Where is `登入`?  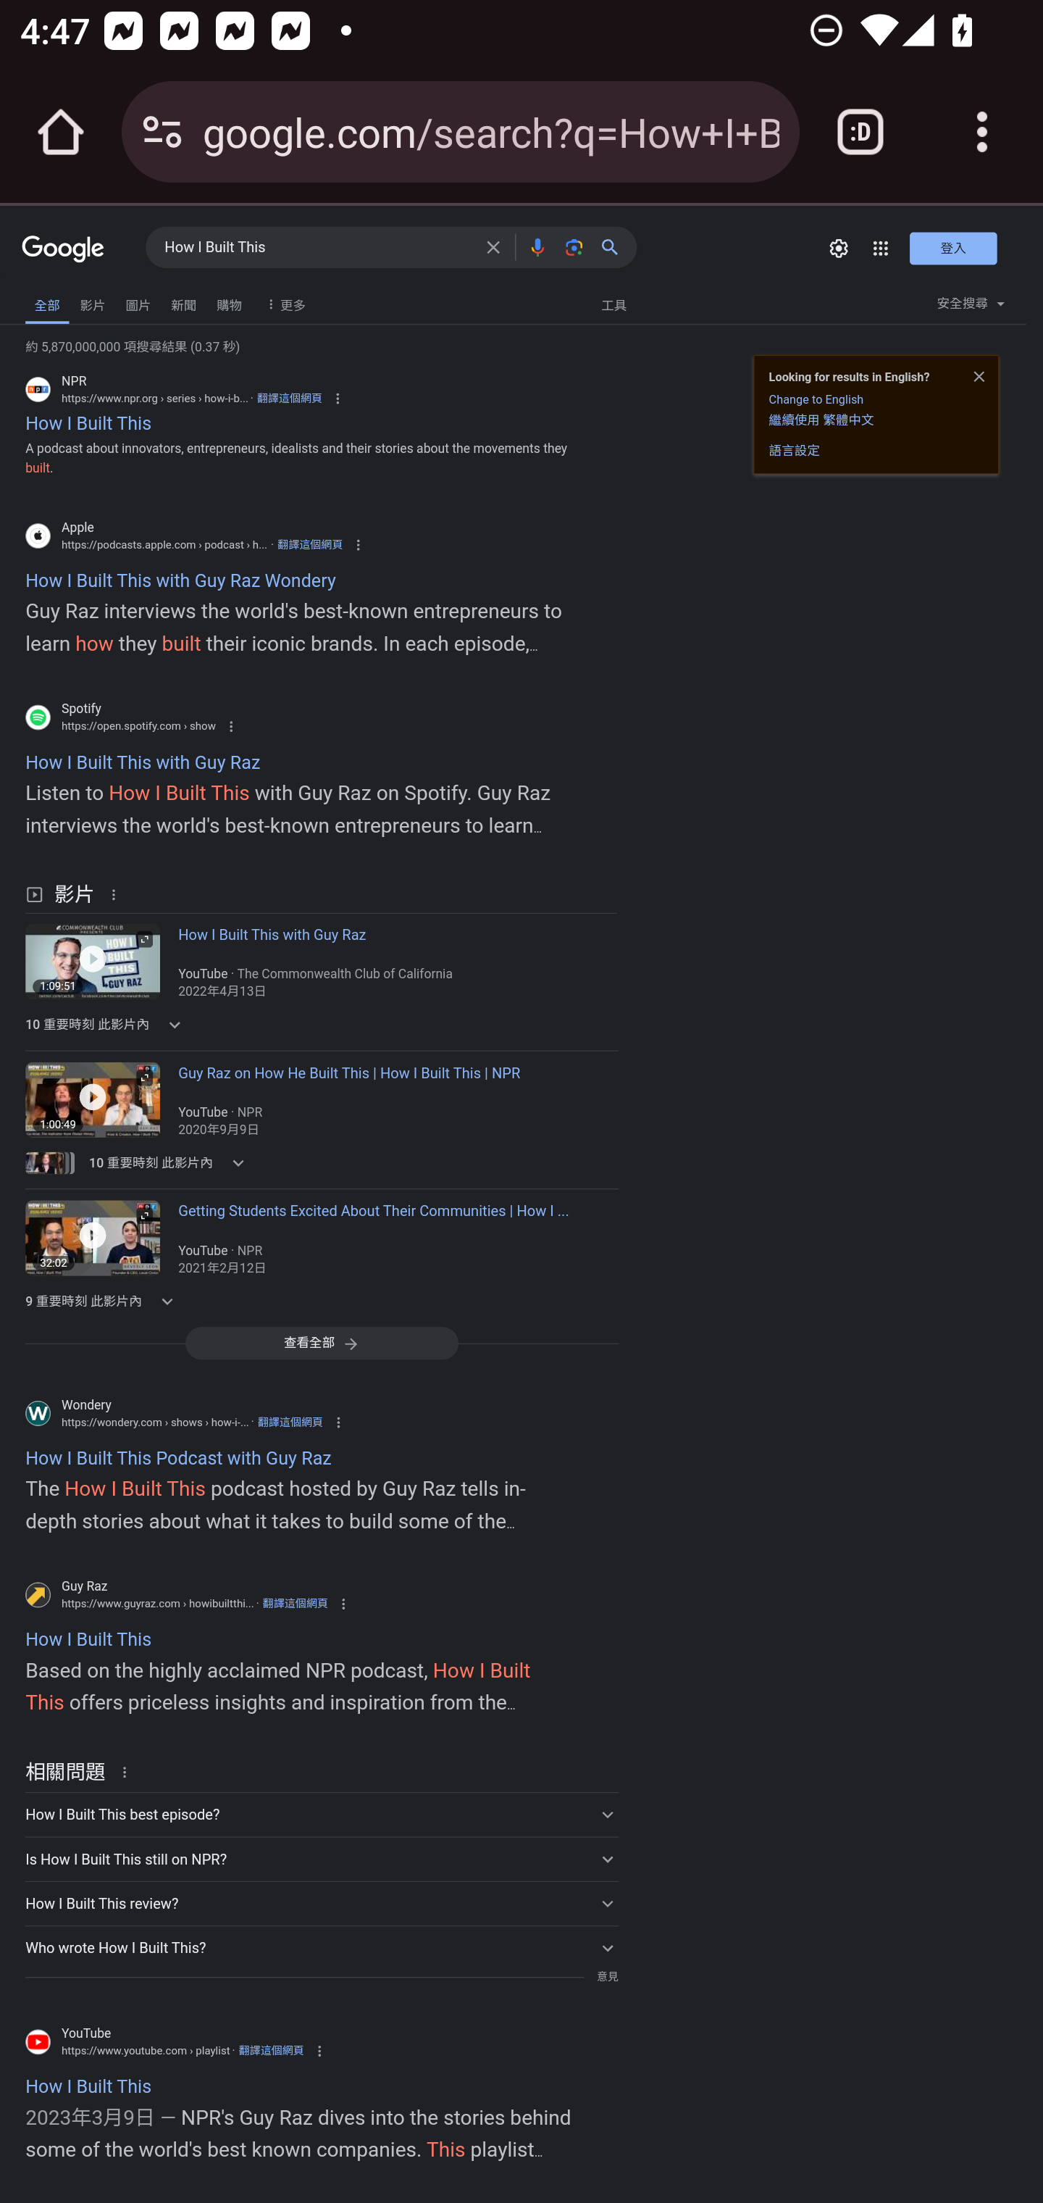
登入 is located at coordinates (953, 248).